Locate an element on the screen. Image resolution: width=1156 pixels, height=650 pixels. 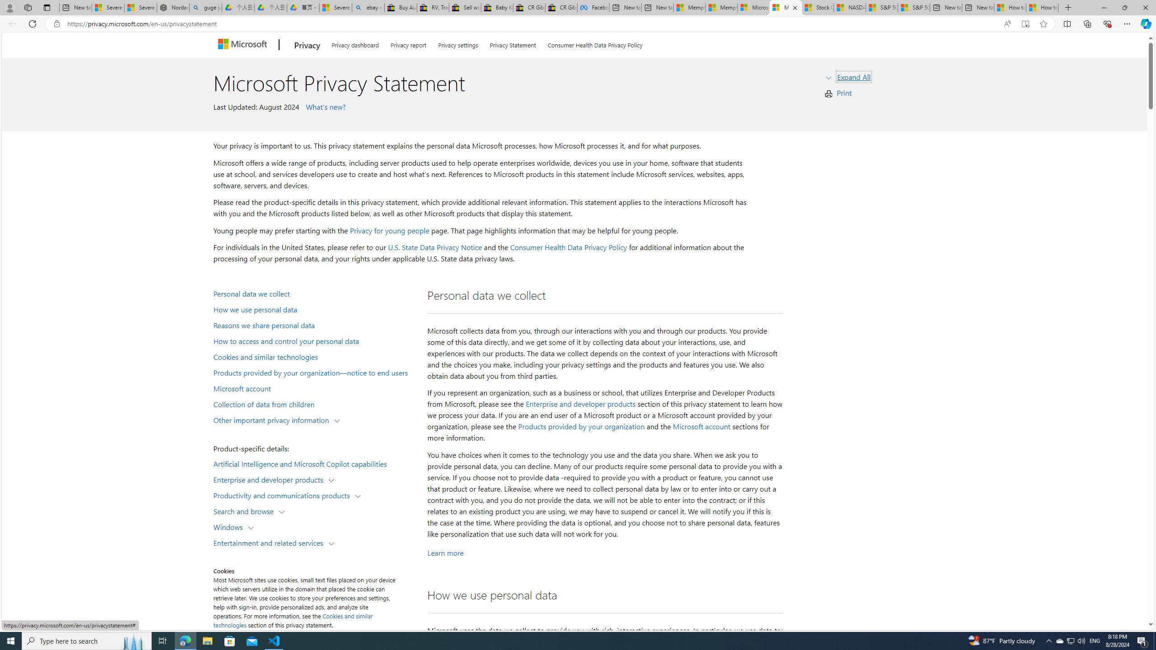
New Tab is located at coordinates (1068, 8).